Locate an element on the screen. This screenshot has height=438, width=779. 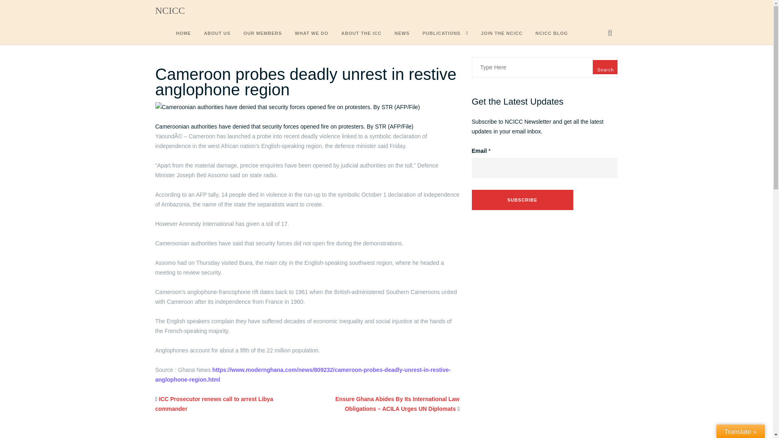
WHAT WE DO is located at coordinates (312, 34).